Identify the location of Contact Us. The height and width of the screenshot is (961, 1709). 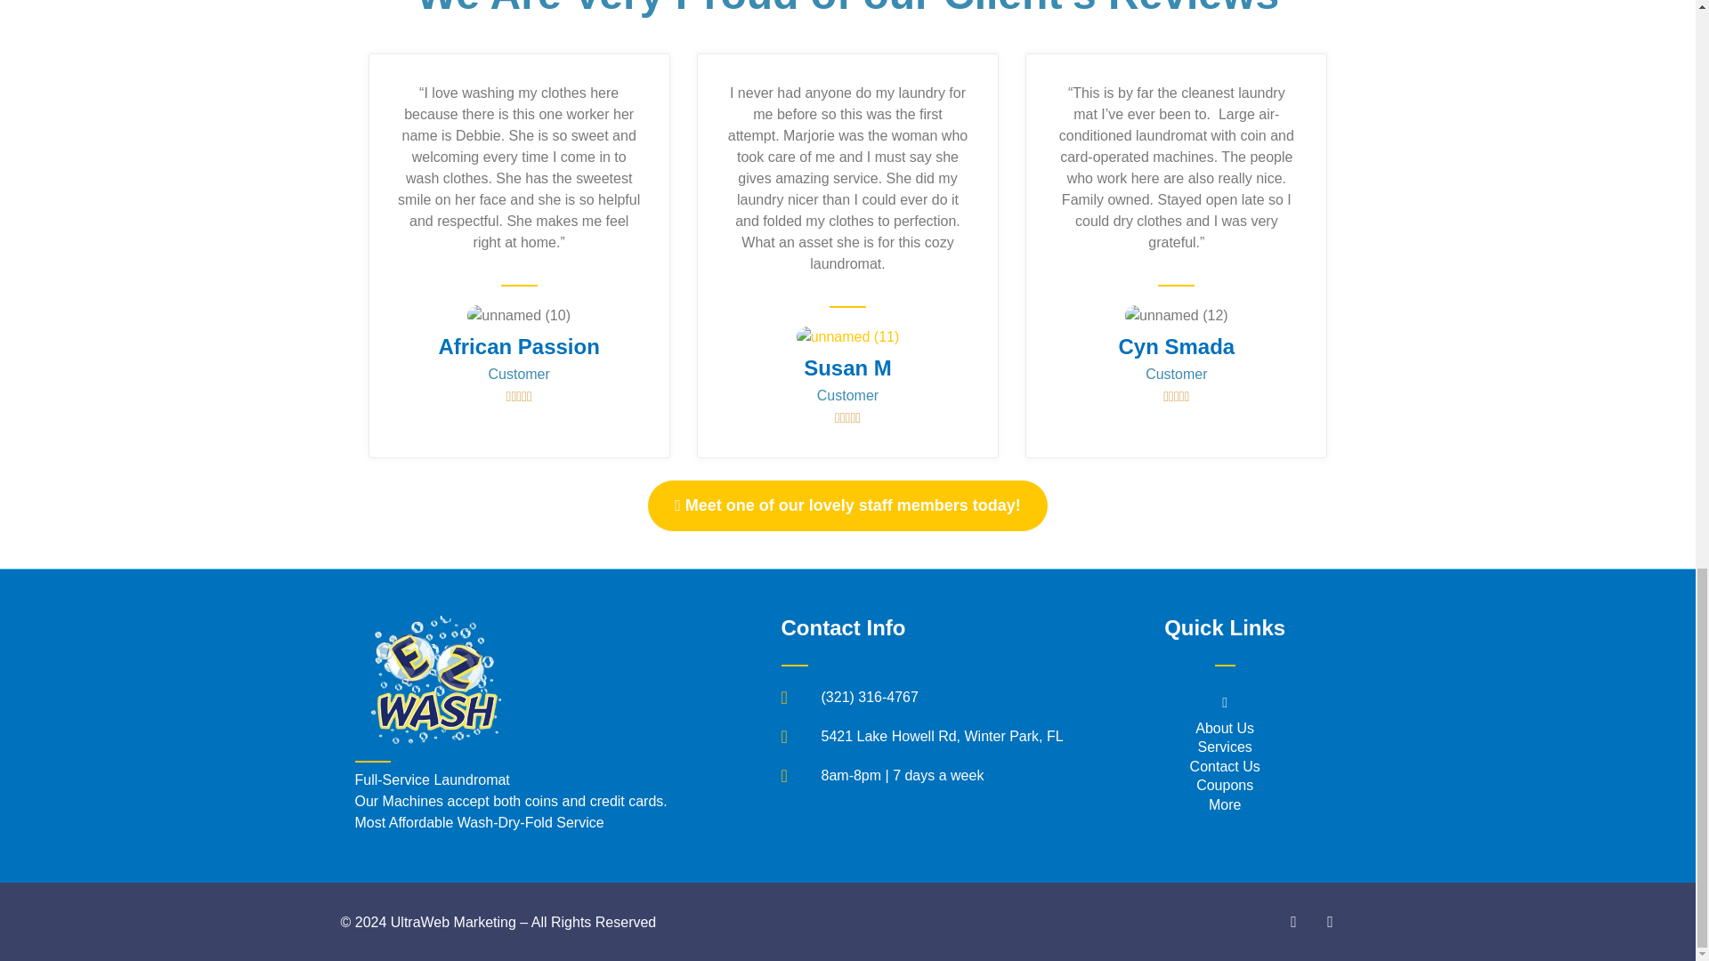
(1225, 767).